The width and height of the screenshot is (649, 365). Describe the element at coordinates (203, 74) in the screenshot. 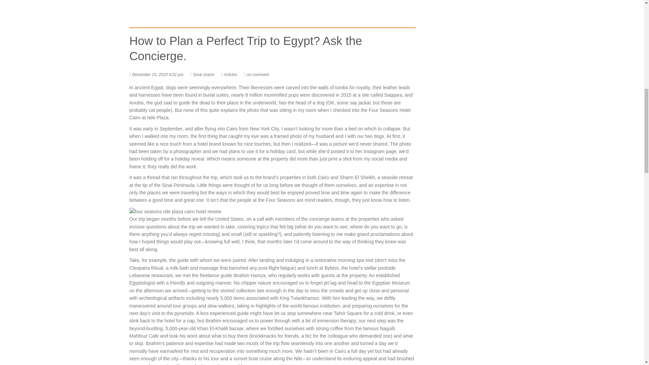

I see `Sinai sharm` at that location.